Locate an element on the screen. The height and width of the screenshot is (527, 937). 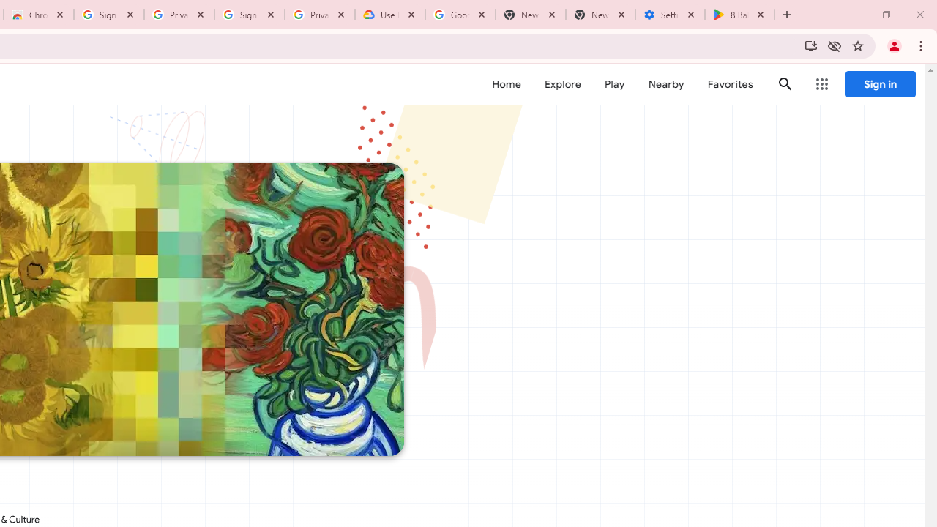
Close Experiment is located at coordinates (895, 92).